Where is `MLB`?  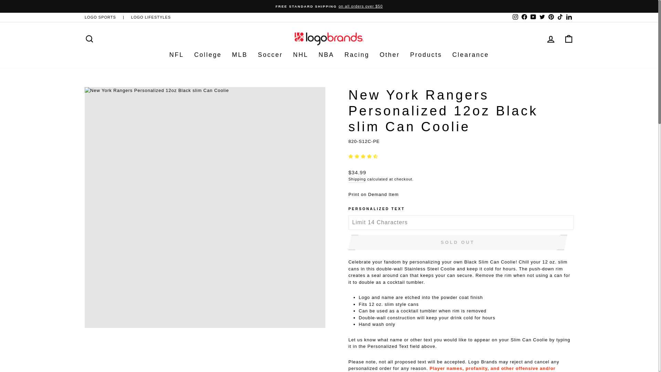
MLB is located at coordinates (240, 55).